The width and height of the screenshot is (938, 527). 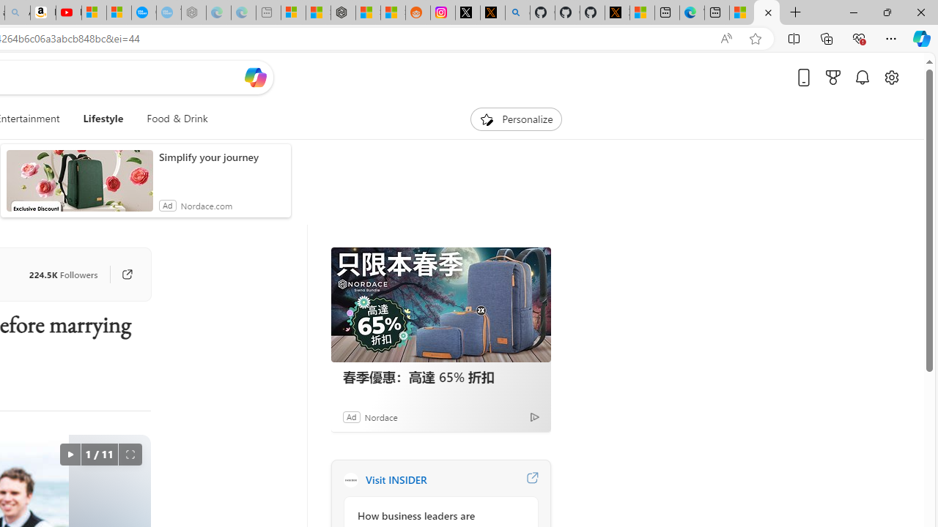 What do you see at coordinates (717, 13) in the screenshot?
I see `New tab` at bounding box center [717, 13].